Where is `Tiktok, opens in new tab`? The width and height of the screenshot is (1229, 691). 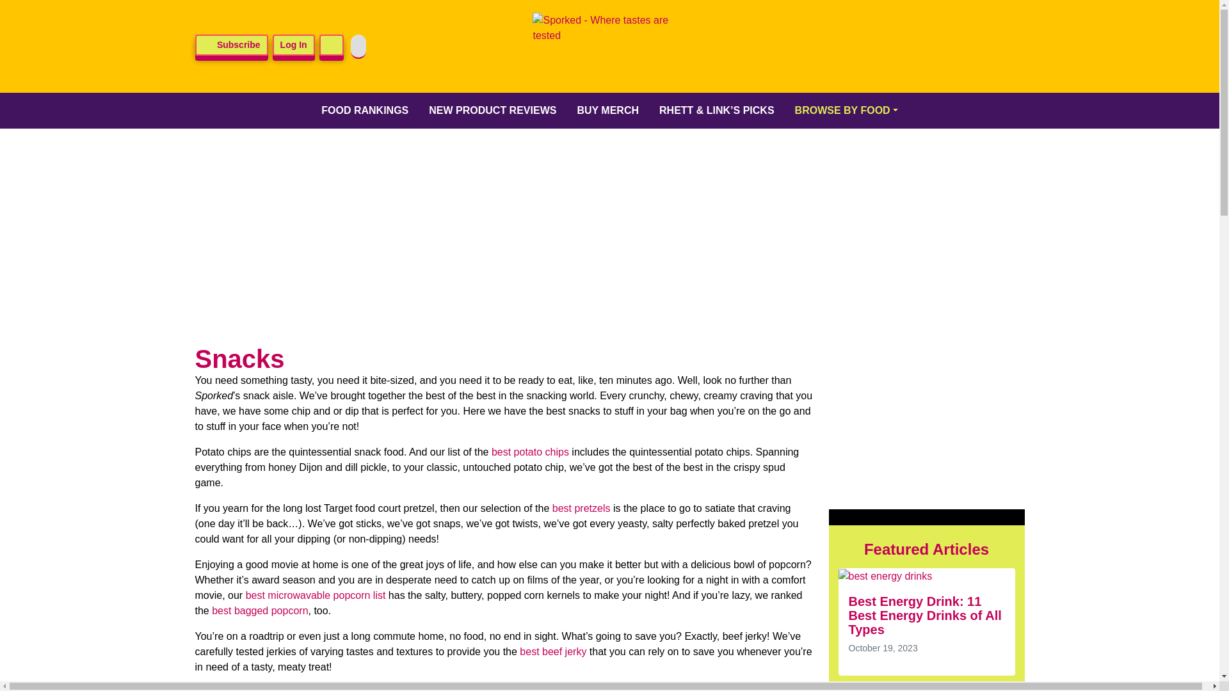 Tiktok, opens in new tab is located at coordinates (940, 46).